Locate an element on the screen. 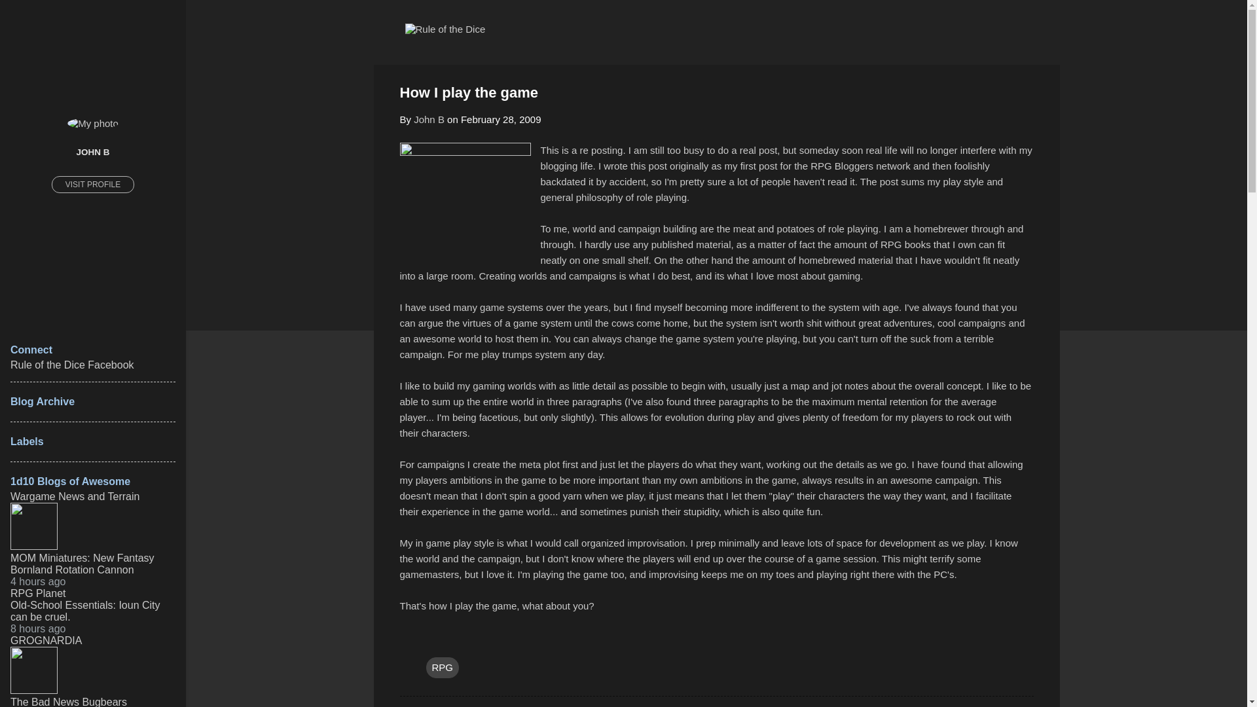 This screenshot has height=707, width=1257. RPG is located at coordinates (442, 668).